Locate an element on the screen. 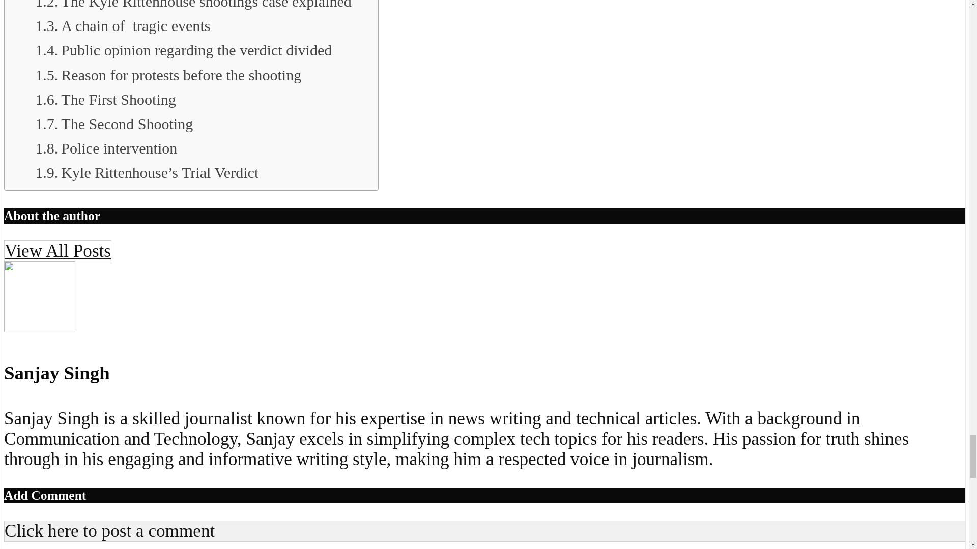 The image size is (977, 549). The Kyle Rittenhouse shootings case explained is located at coordinates (193, 7).